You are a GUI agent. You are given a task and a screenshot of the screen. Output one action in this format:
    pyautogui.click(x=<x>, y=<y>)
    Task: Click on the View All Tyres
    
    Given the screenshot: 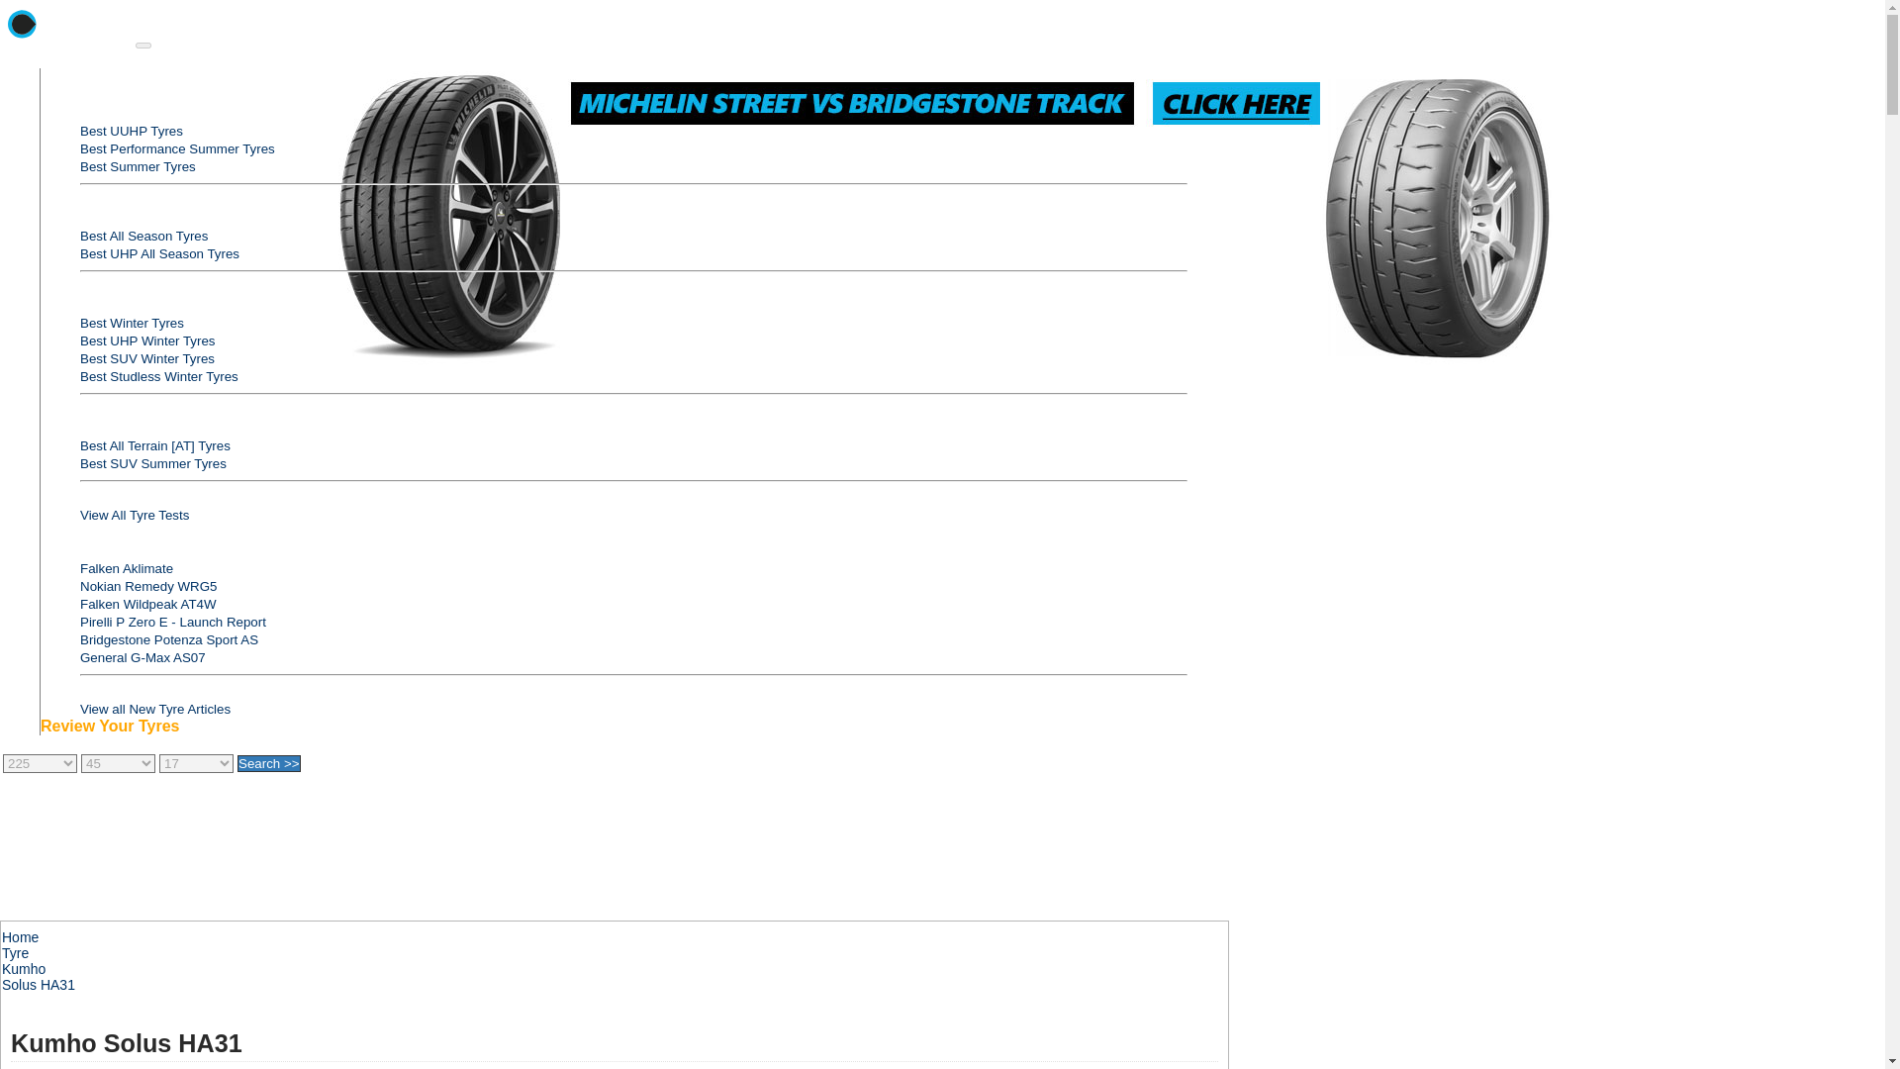 What is the action you would take?
    pyautogui.click(x=89, y=77)
    